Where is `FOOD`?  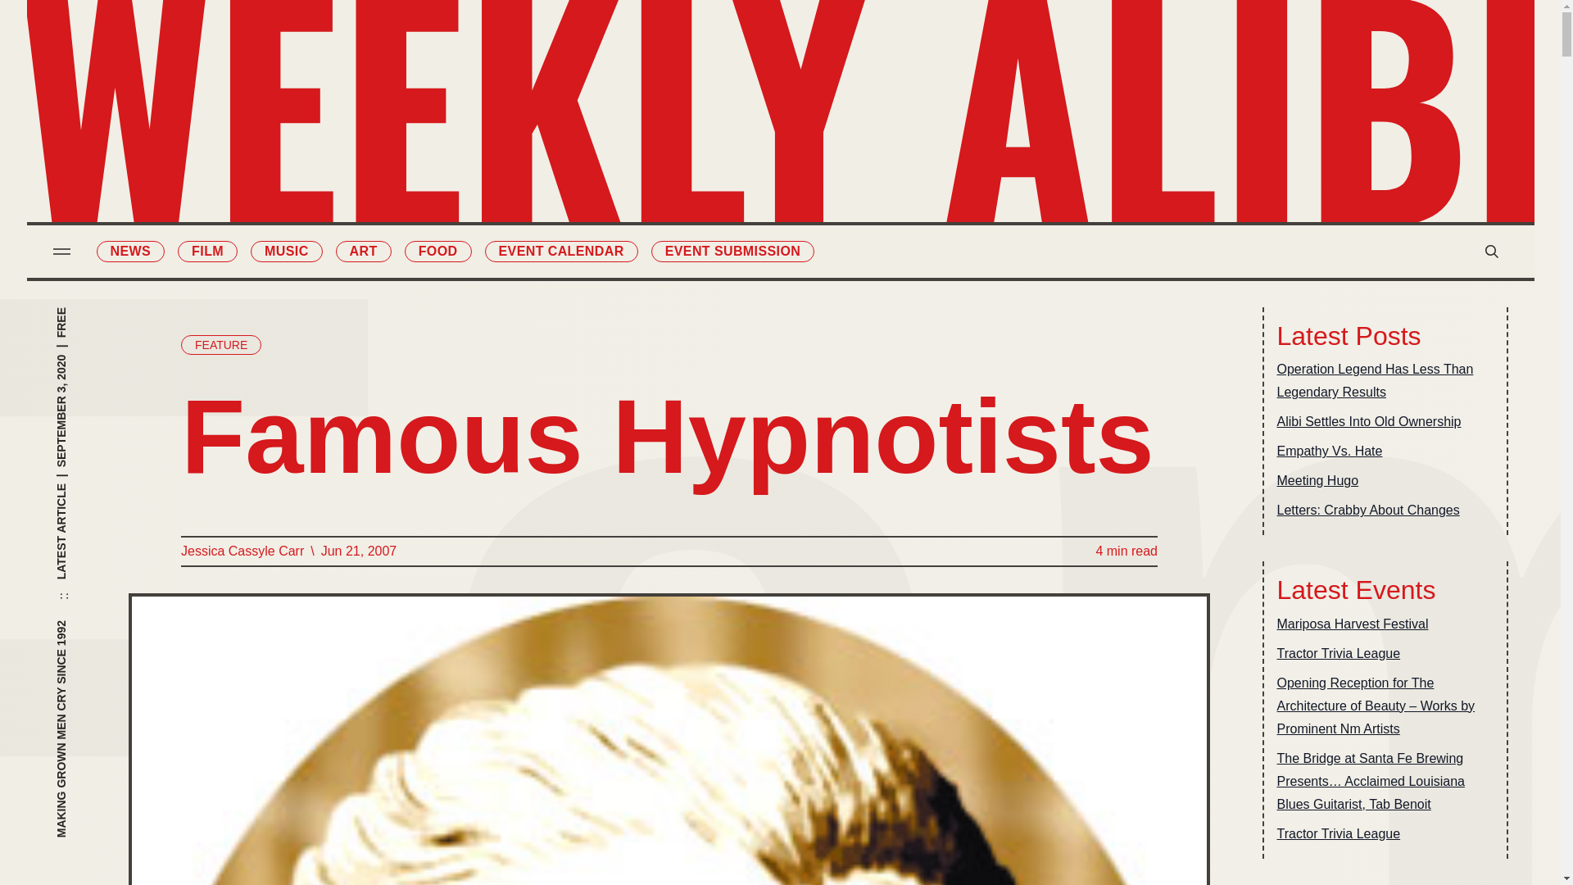
FOOD is located at coordinates (437, 251).